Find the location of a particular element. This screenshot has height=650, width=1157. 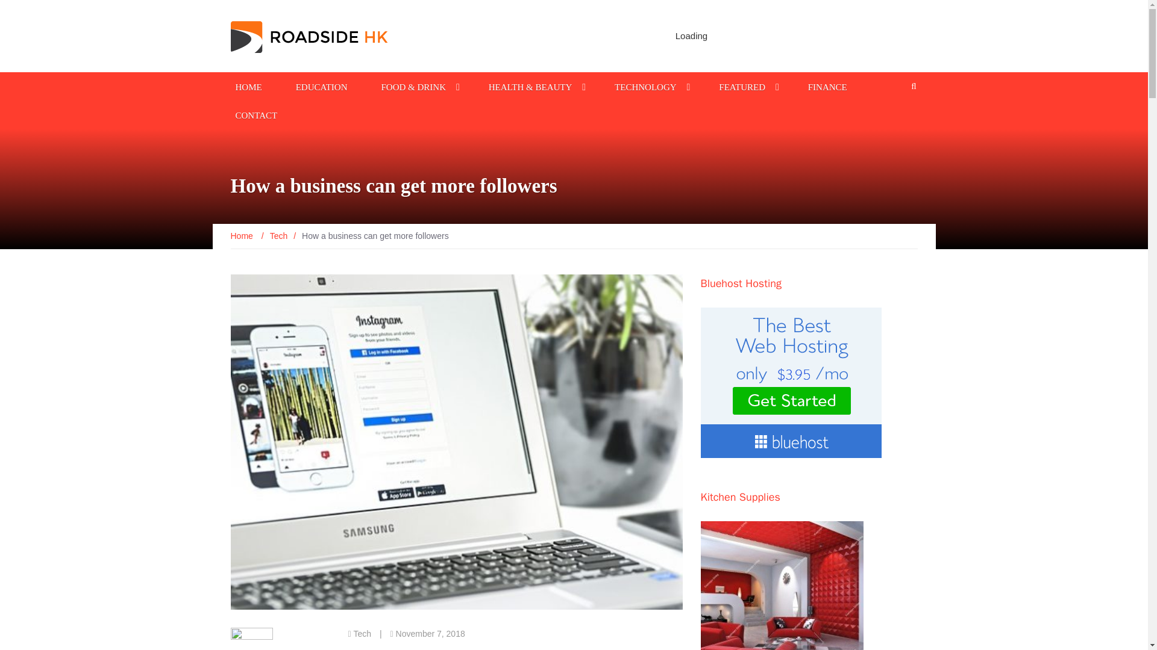

TECHNOLOGY is located at coordinates (645, 86).